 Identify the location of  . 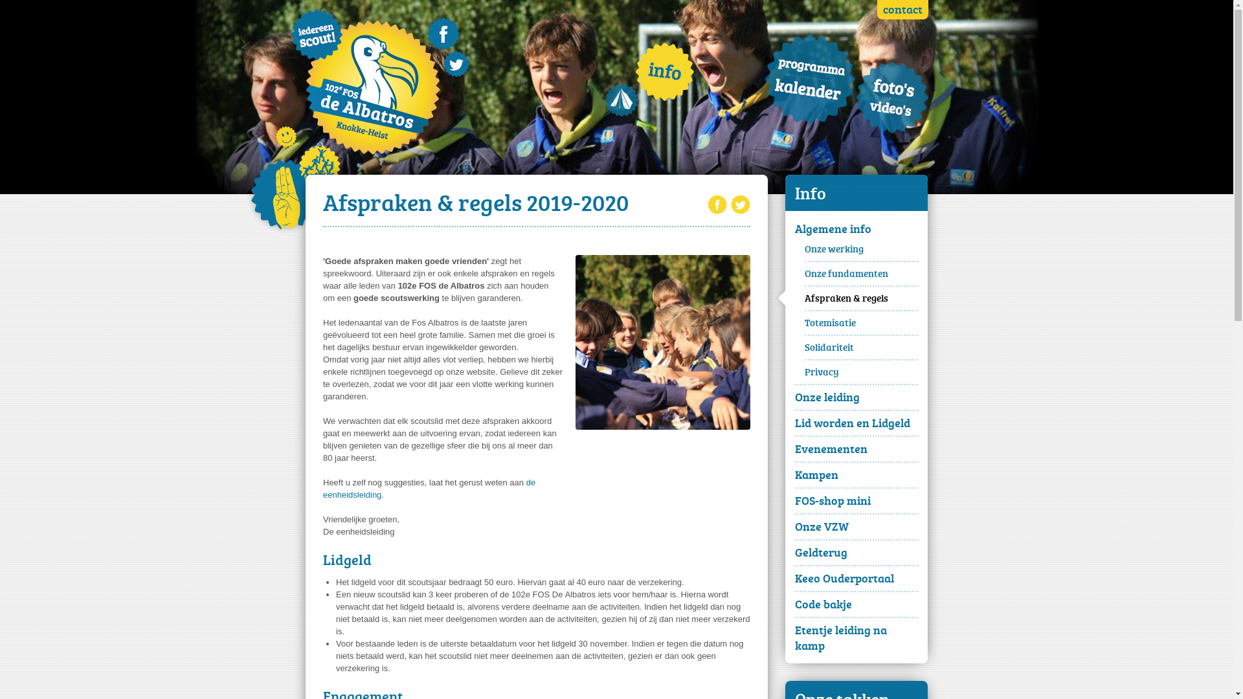
(372, 87).